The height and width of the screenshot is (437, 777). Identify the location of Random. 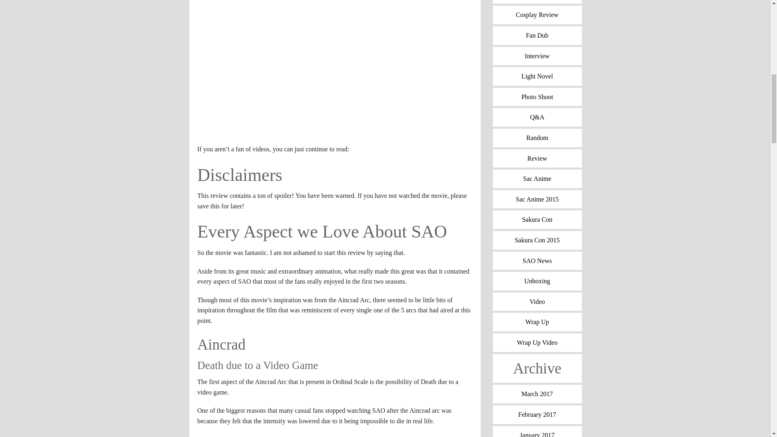
(537, 138).